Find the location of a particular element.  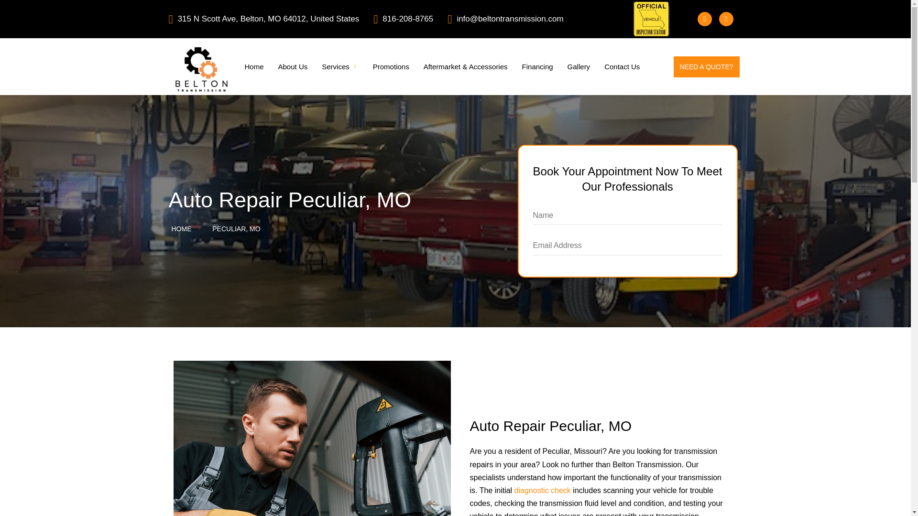

Services is located at coordinates (271, 19).